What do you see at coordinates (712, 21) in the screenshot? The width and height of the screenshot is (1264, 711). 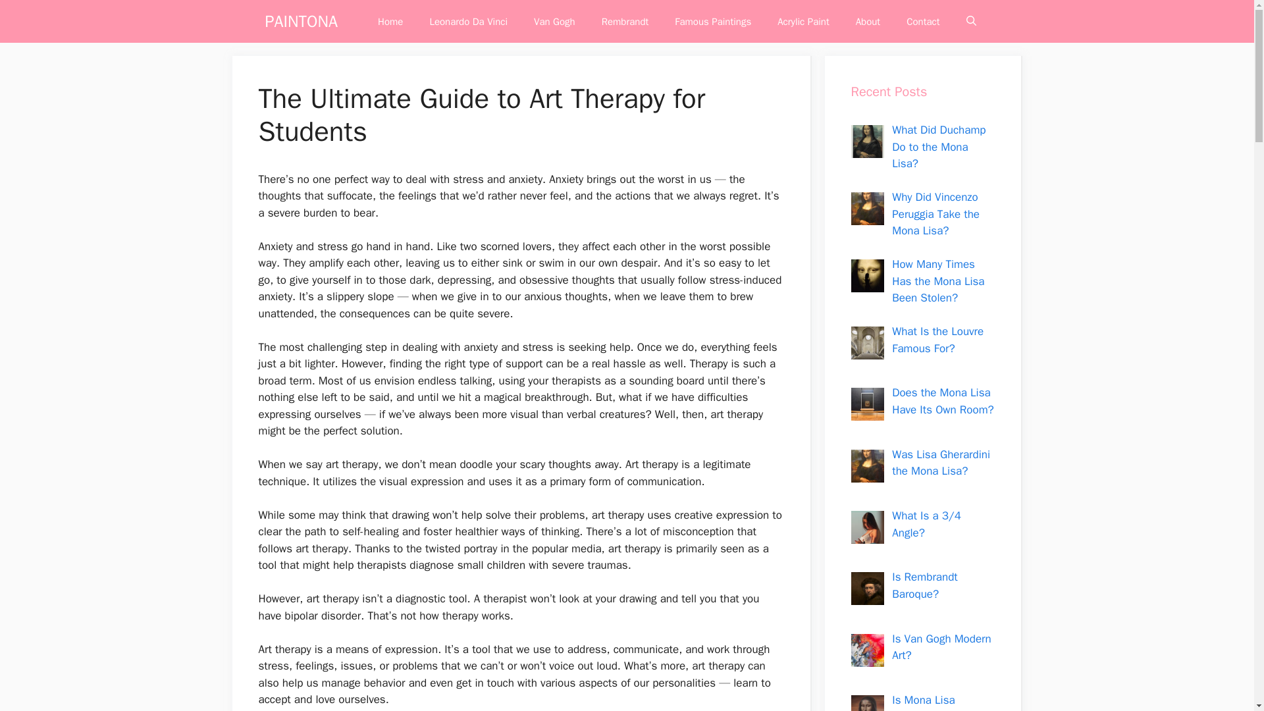 I see `Famous Paintings` at bounding box center [712, 21].